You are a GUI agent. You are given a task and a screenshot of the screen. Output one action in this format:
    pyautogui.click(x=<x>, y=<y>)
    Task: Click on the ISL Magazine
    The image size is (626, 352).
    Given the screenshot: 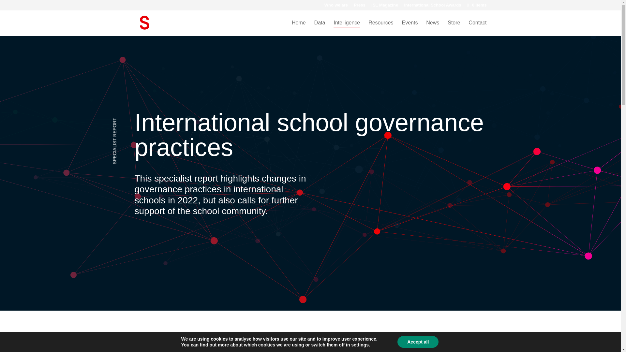 What is the action you would take?
    pyautogui.click(x=385, y=7)
    